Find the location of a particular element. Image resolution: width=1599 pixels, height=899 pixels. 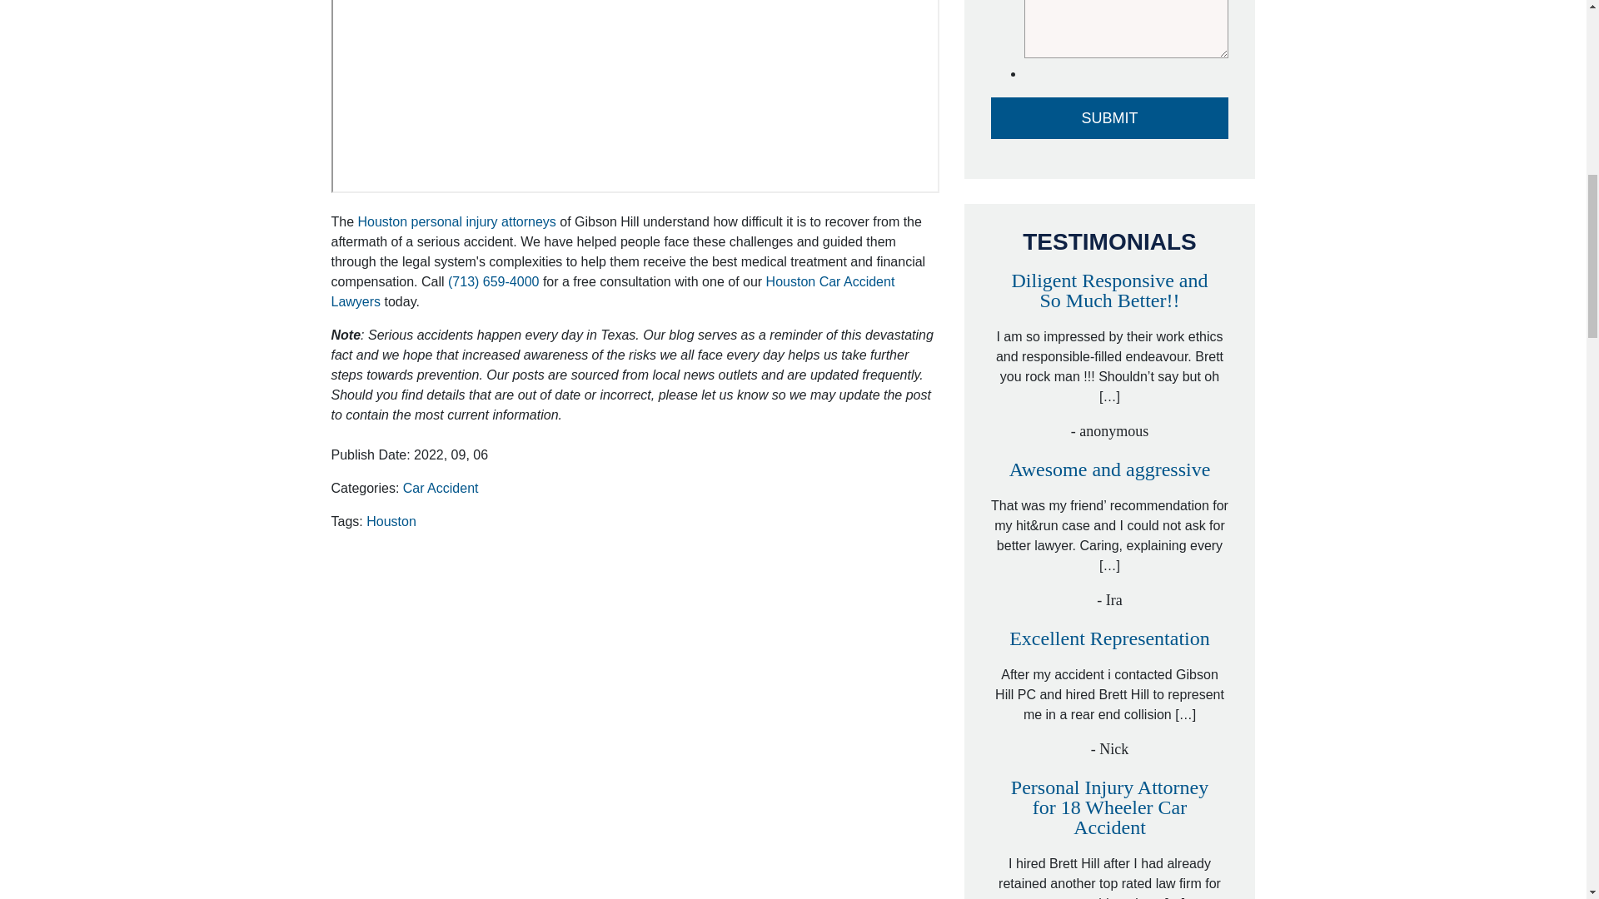

Houston Car Accident Lawyers is located at coordinates (613, 291).